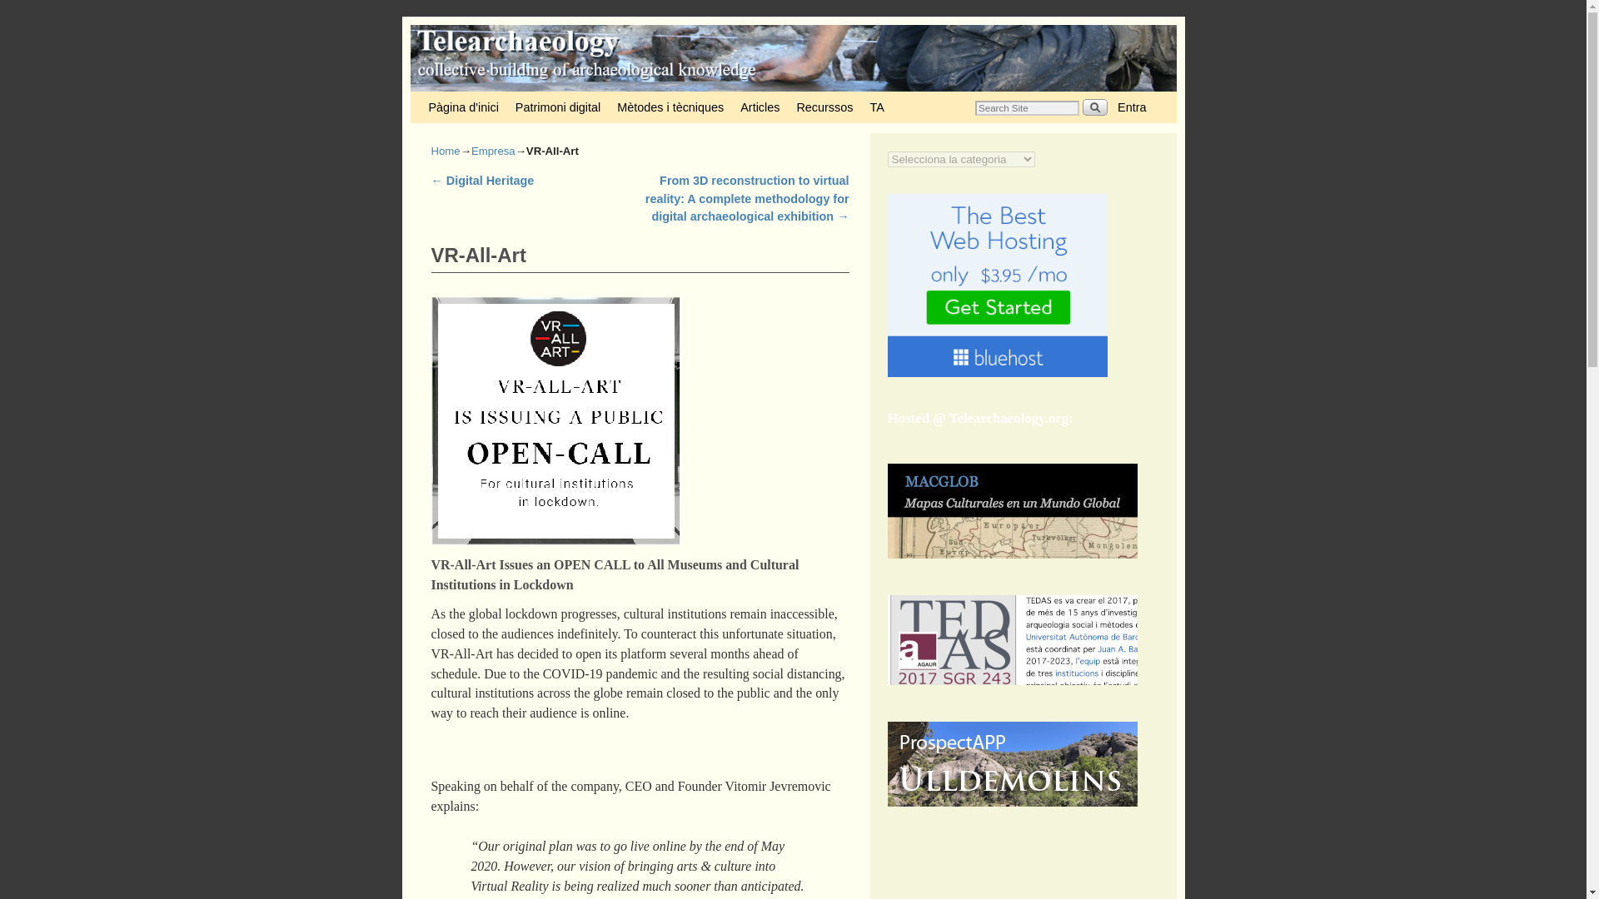  Describe the element at coordinates (824, 107) in the screenshot. I see `Recurssos` at that location.